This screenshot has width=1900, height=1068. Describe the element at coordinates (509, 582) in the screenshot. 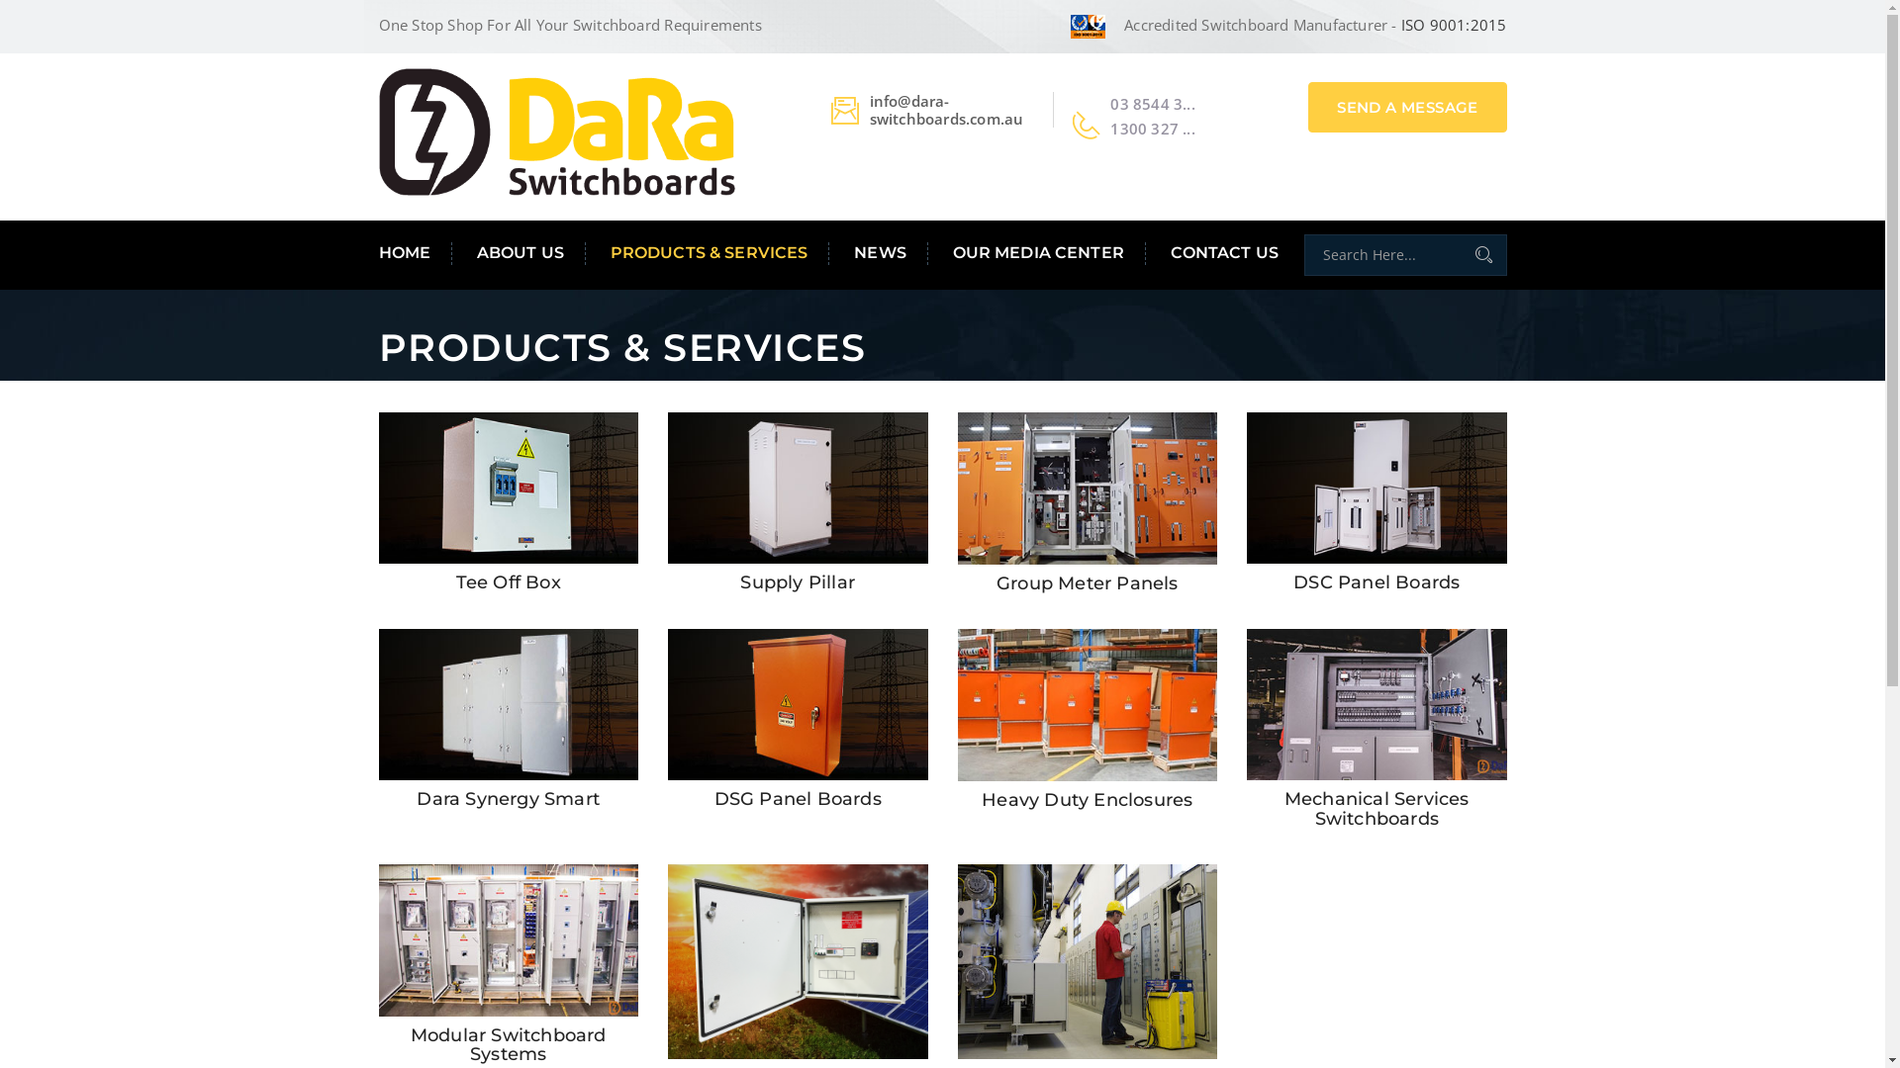

I see `Tee Off Box` at that location.